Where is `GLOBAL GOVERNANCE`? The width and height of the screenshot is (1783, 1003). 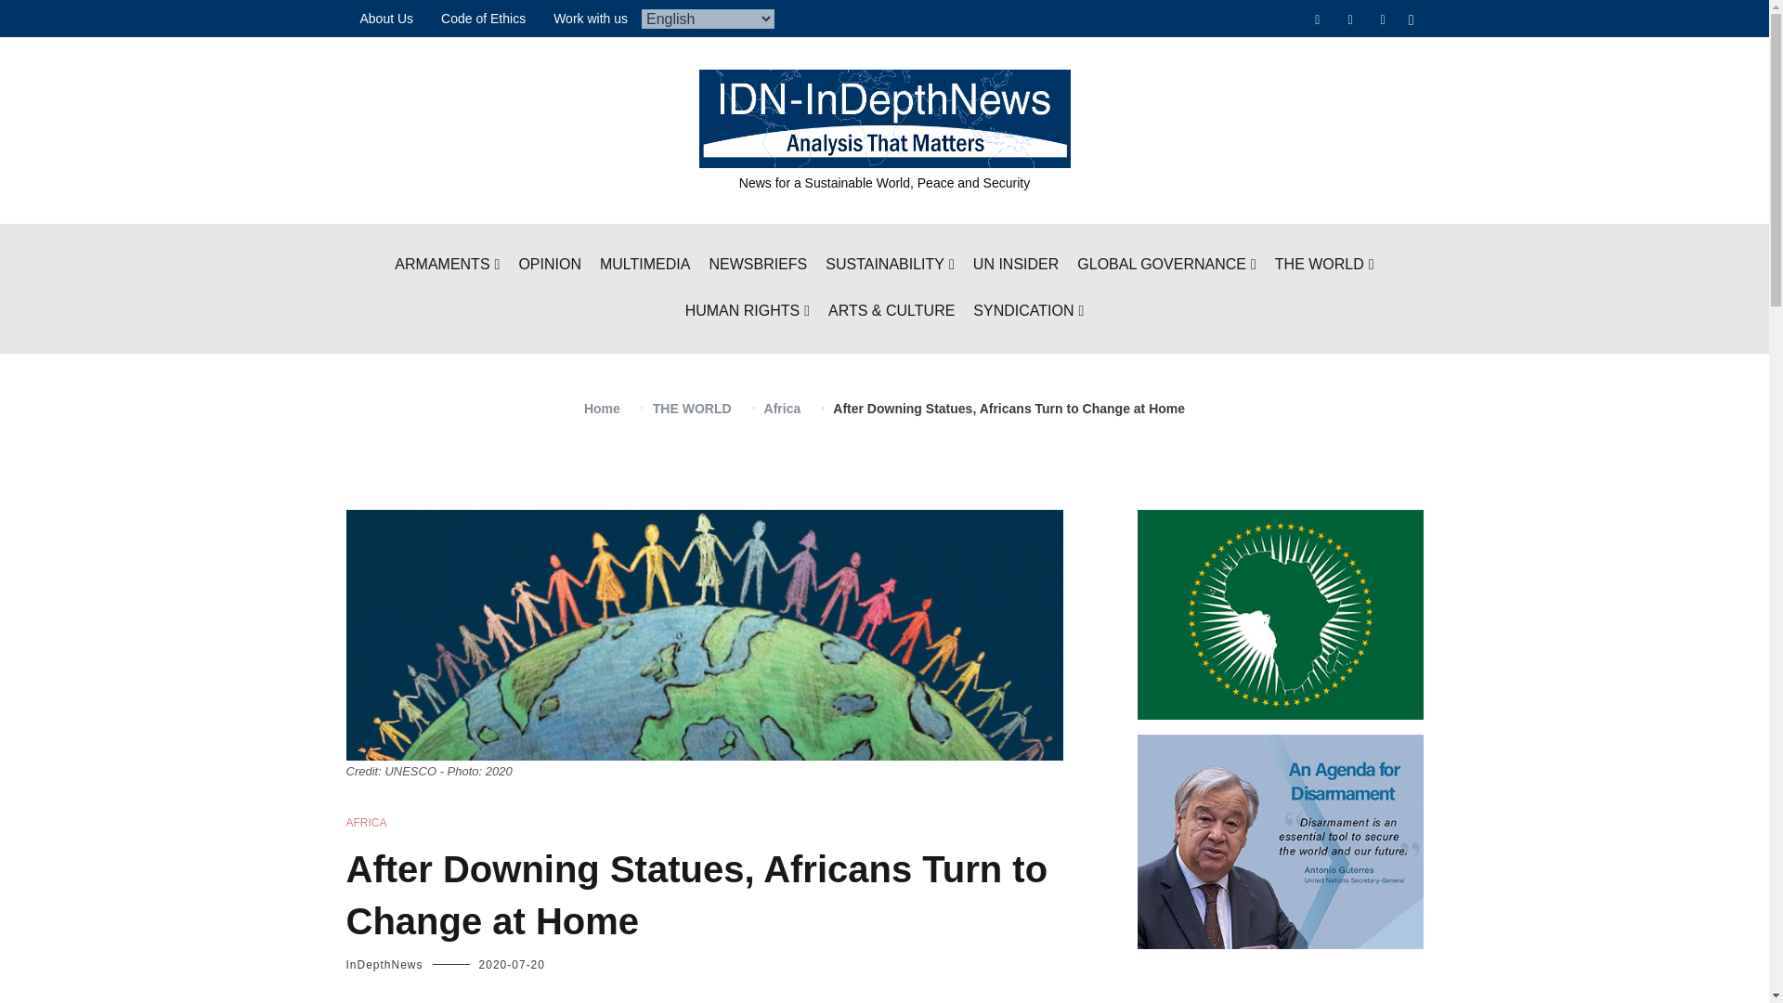
GLOBAL GOVERNANCE is located at coordinates (1166, 266).